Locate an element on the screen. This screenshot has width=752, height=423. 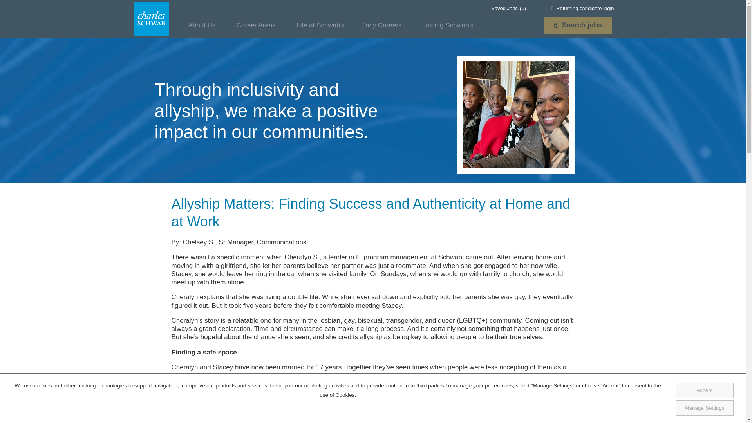
About Us is located at coordinates (204, 25).